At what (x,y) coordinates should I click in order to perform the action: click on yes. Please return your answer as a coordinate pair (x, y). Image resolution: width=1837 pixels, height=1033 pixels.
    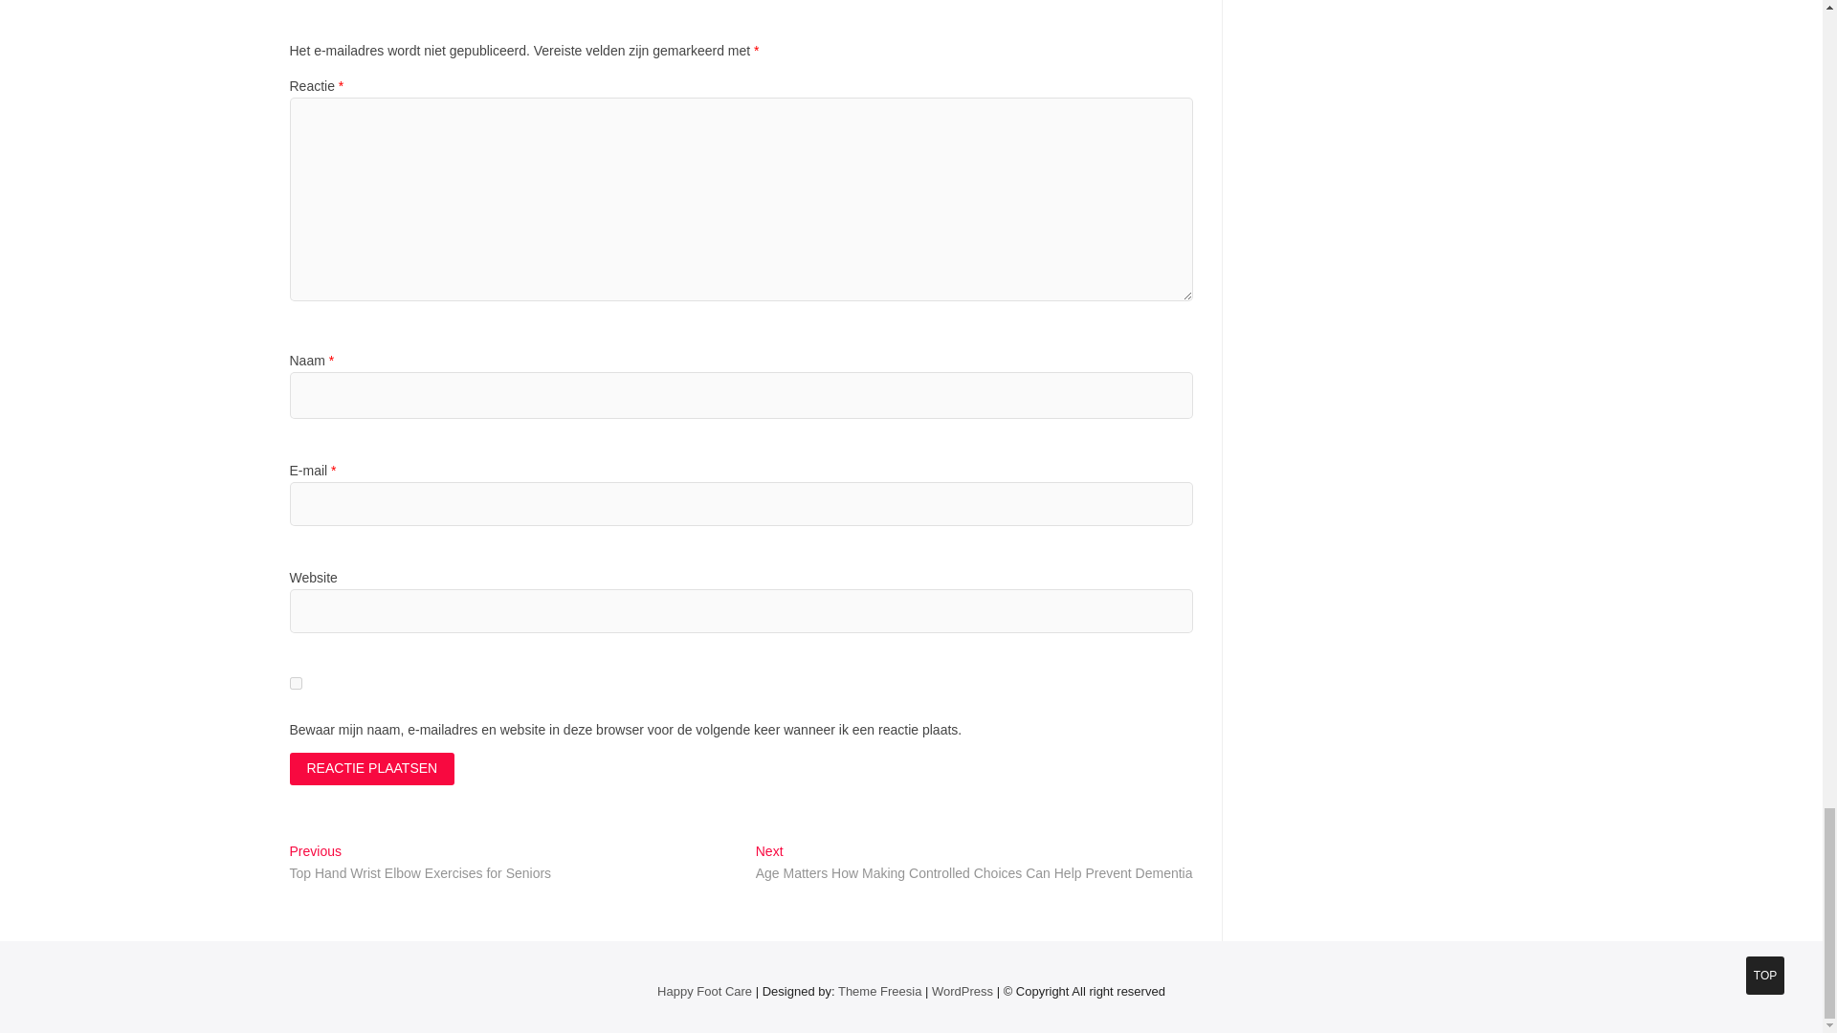
    Looking at the image, I should click on (295, 683).